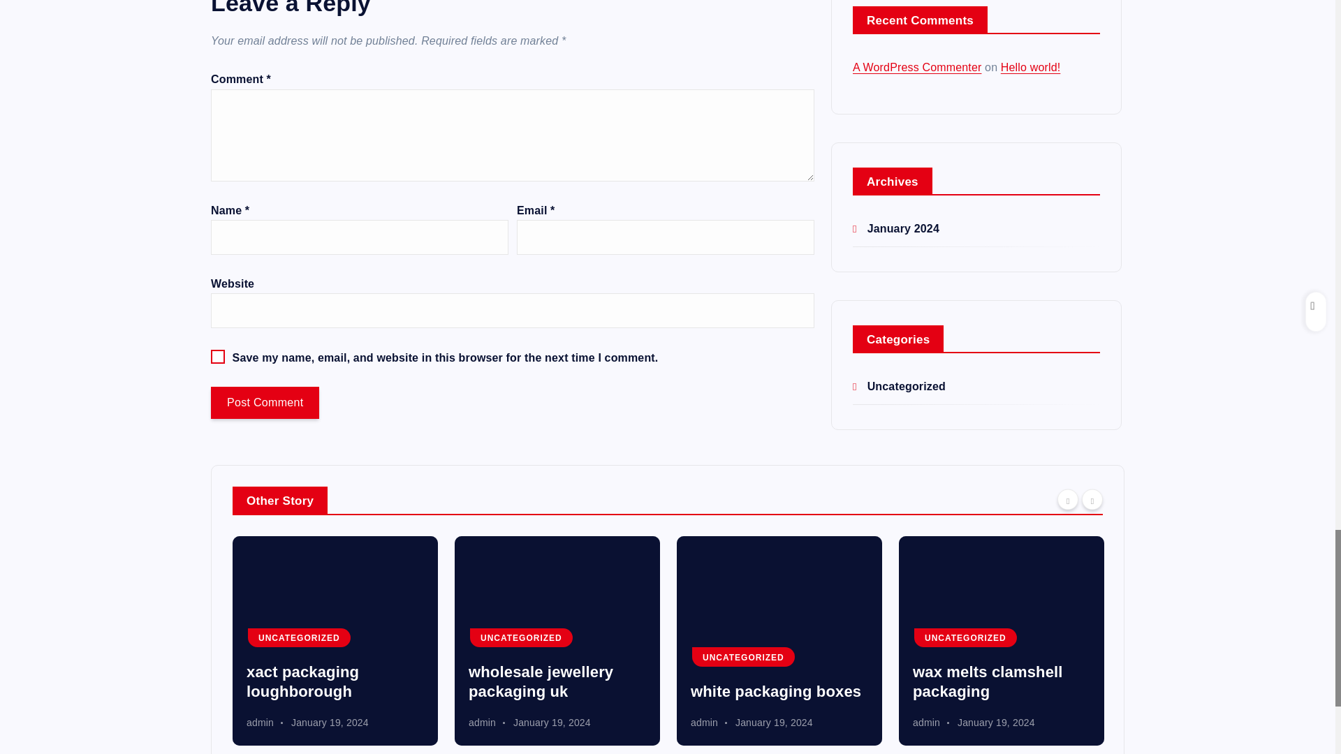 Image resolution: width=1341 pixels, height=754 pixels. What do you see at coordinates (264, 403) in the screenshot?
I see `Post Comment` at bounding box center [264, 403].